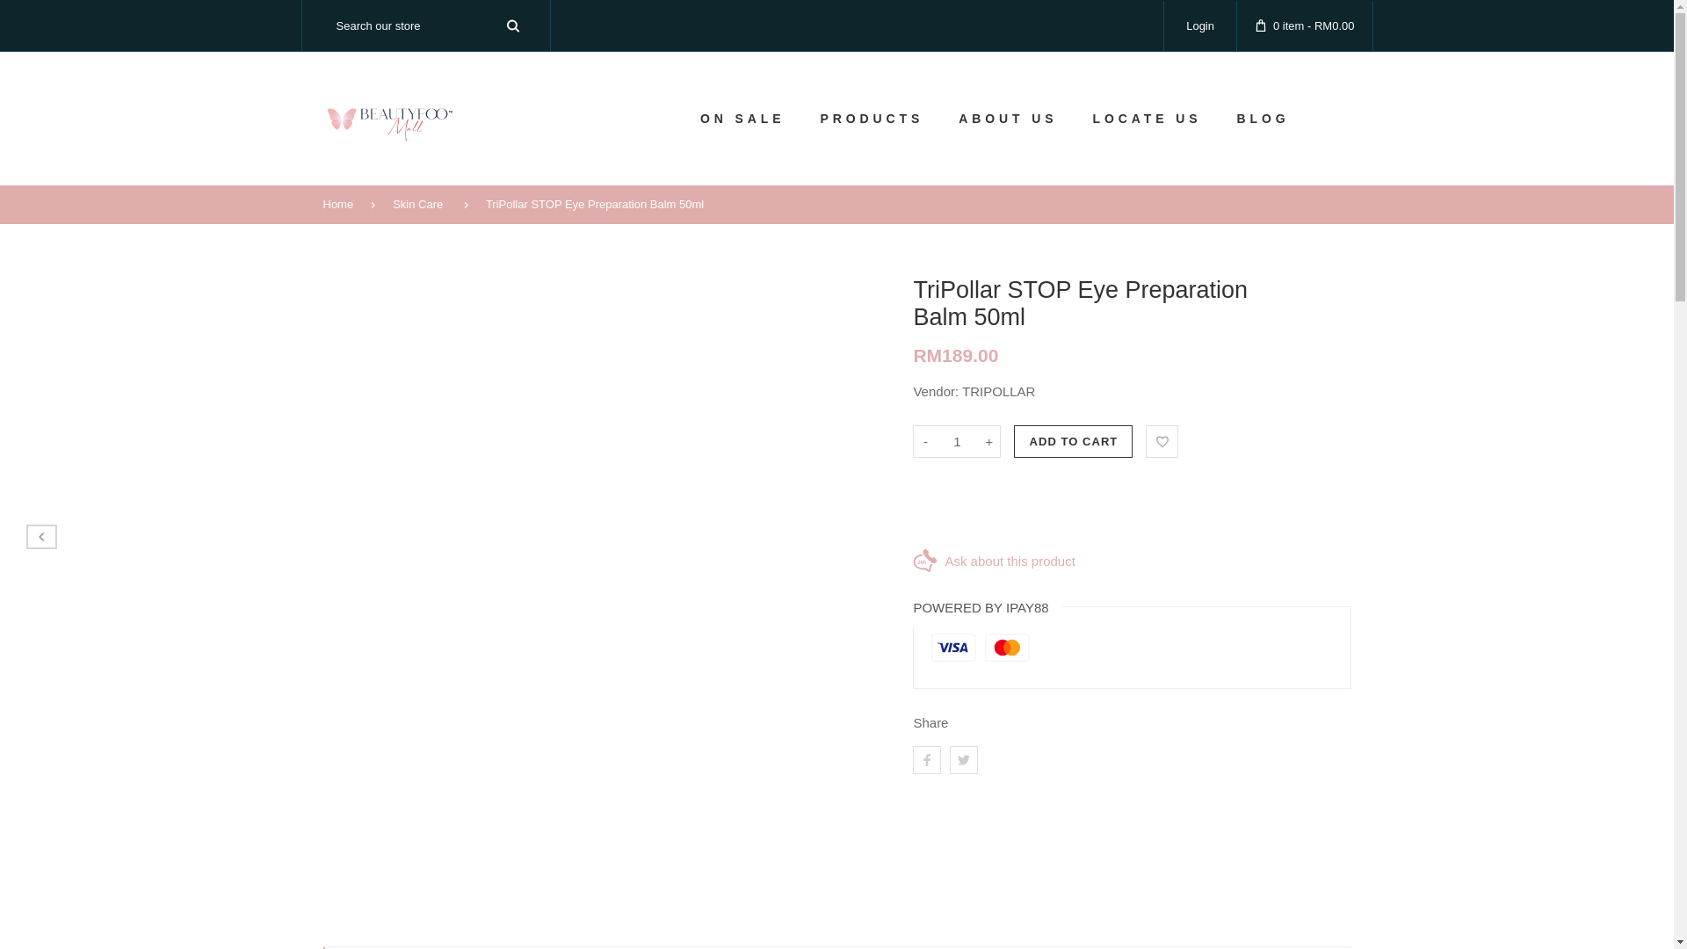 The width and height of the screenshot is (1687, 949). What do you see at coordinates (1262, 118) in the screenshot?
I see `BLOG` at bounding box center [1262, 118].